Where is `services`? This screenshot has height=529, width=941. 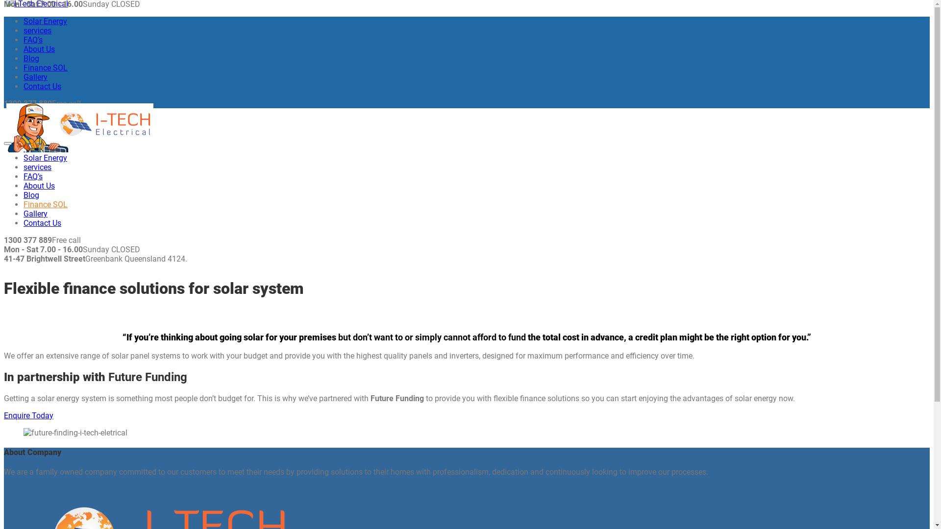 services is located at coordinates (37, 30).